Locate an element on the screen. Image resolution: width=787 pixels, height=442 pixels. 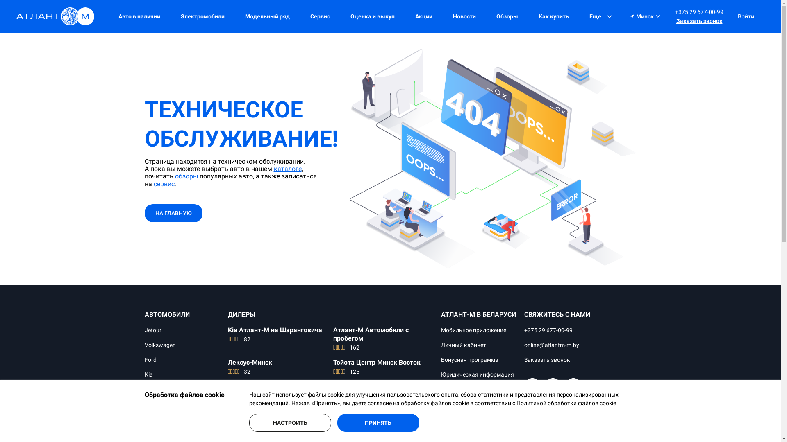
Instagram is located at coordinates (573, 387).